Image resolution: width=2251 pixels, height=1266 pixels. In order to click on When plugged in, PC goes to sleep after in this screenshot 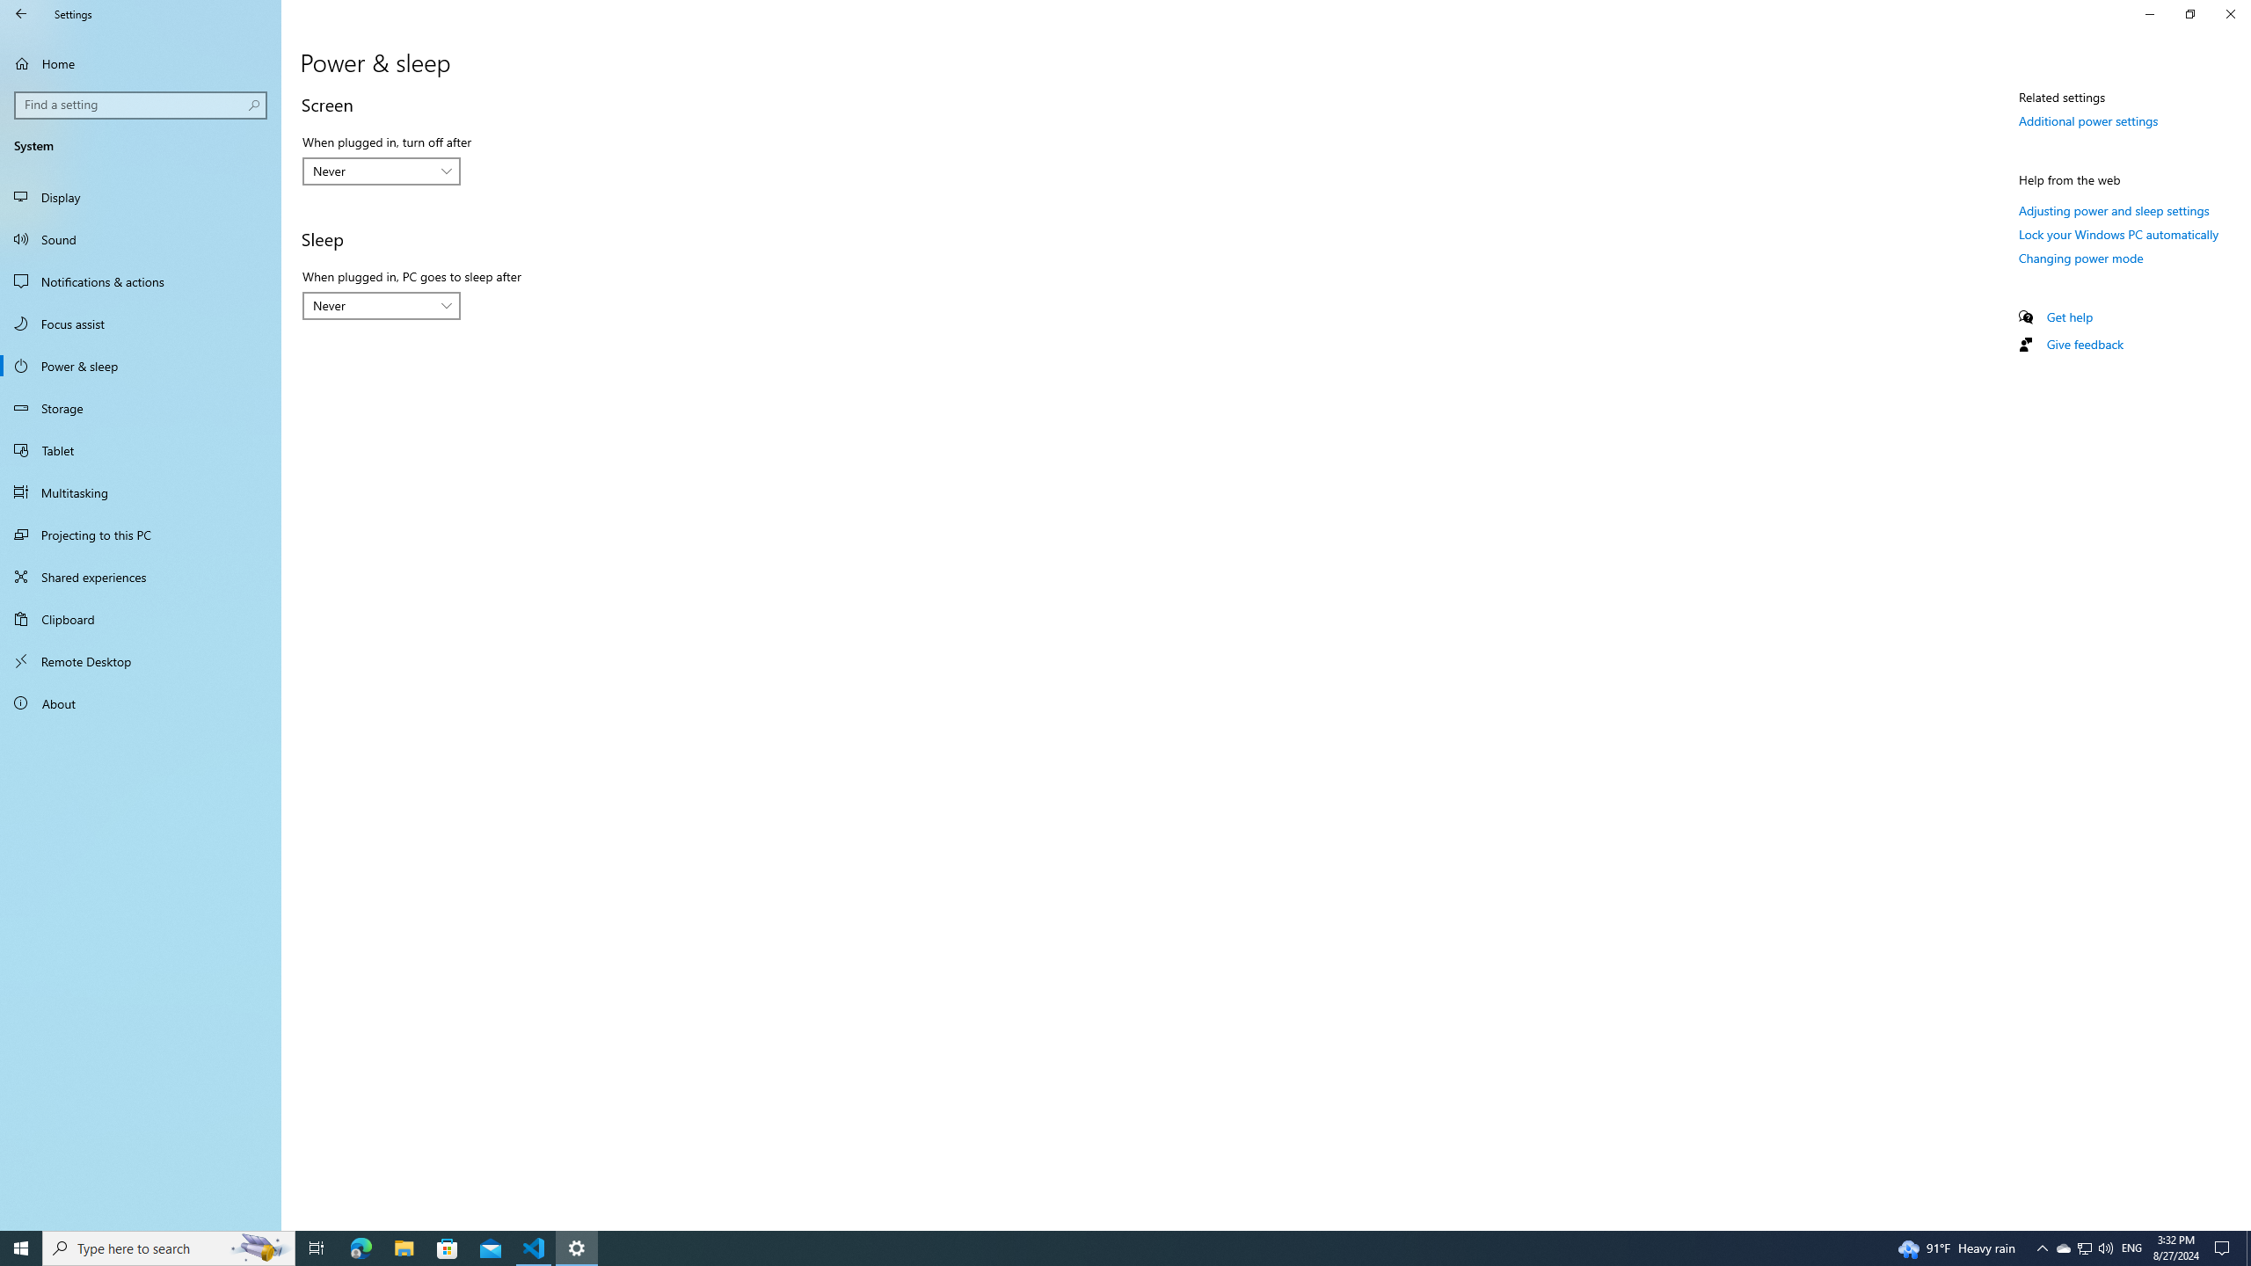, I will do `click(382, 306)`.